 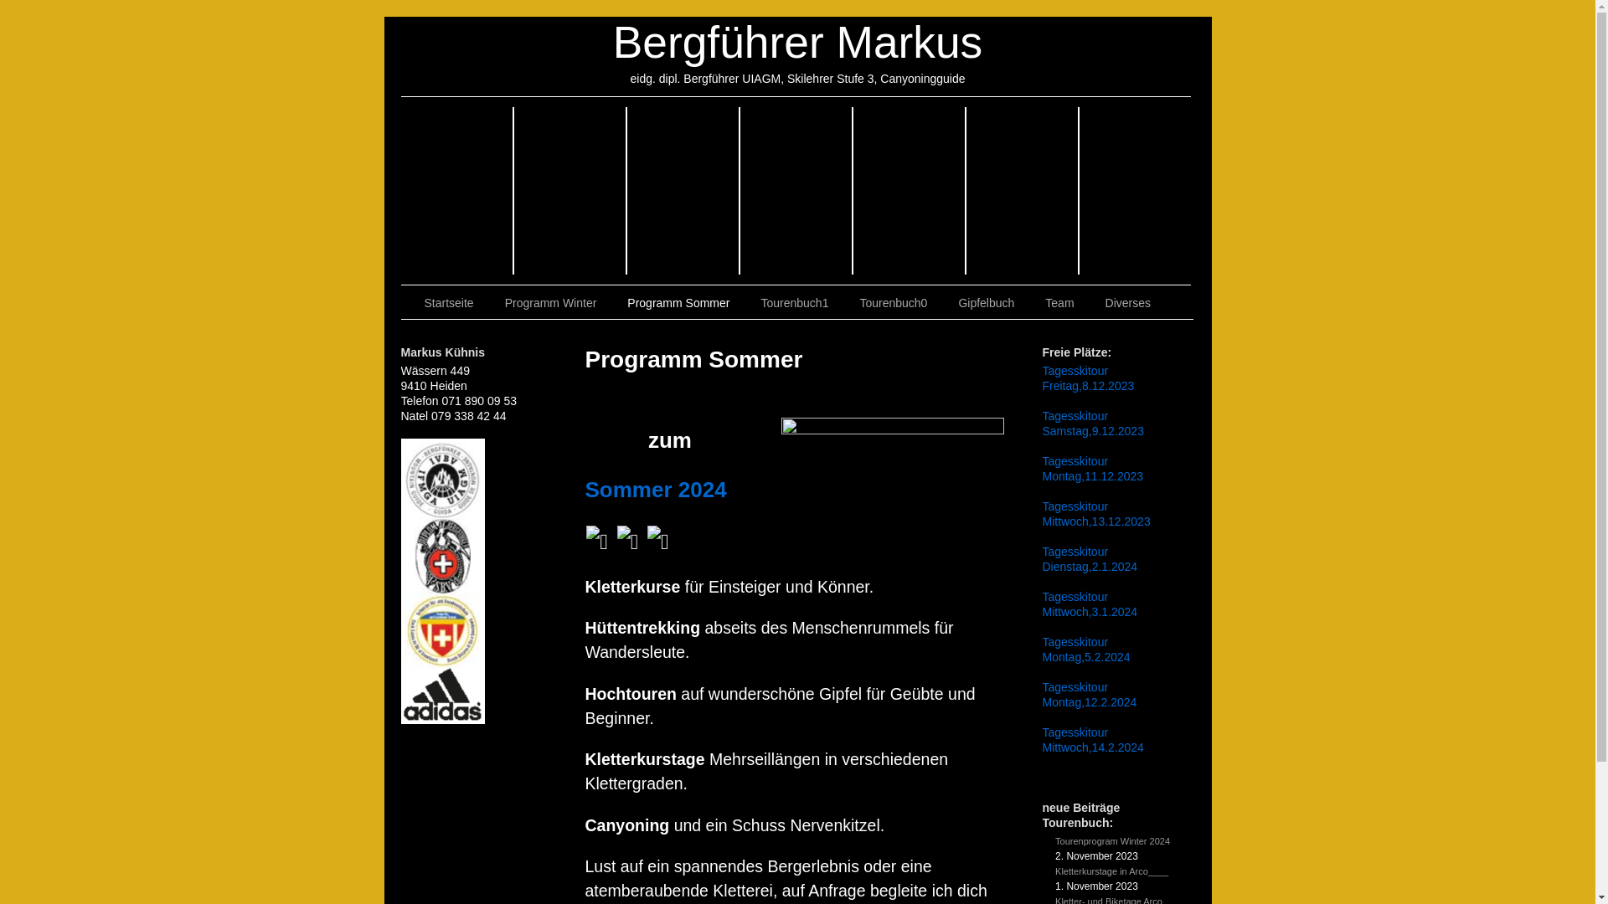 I want to click on Tourenbuch1, so click(x=796, y=303).